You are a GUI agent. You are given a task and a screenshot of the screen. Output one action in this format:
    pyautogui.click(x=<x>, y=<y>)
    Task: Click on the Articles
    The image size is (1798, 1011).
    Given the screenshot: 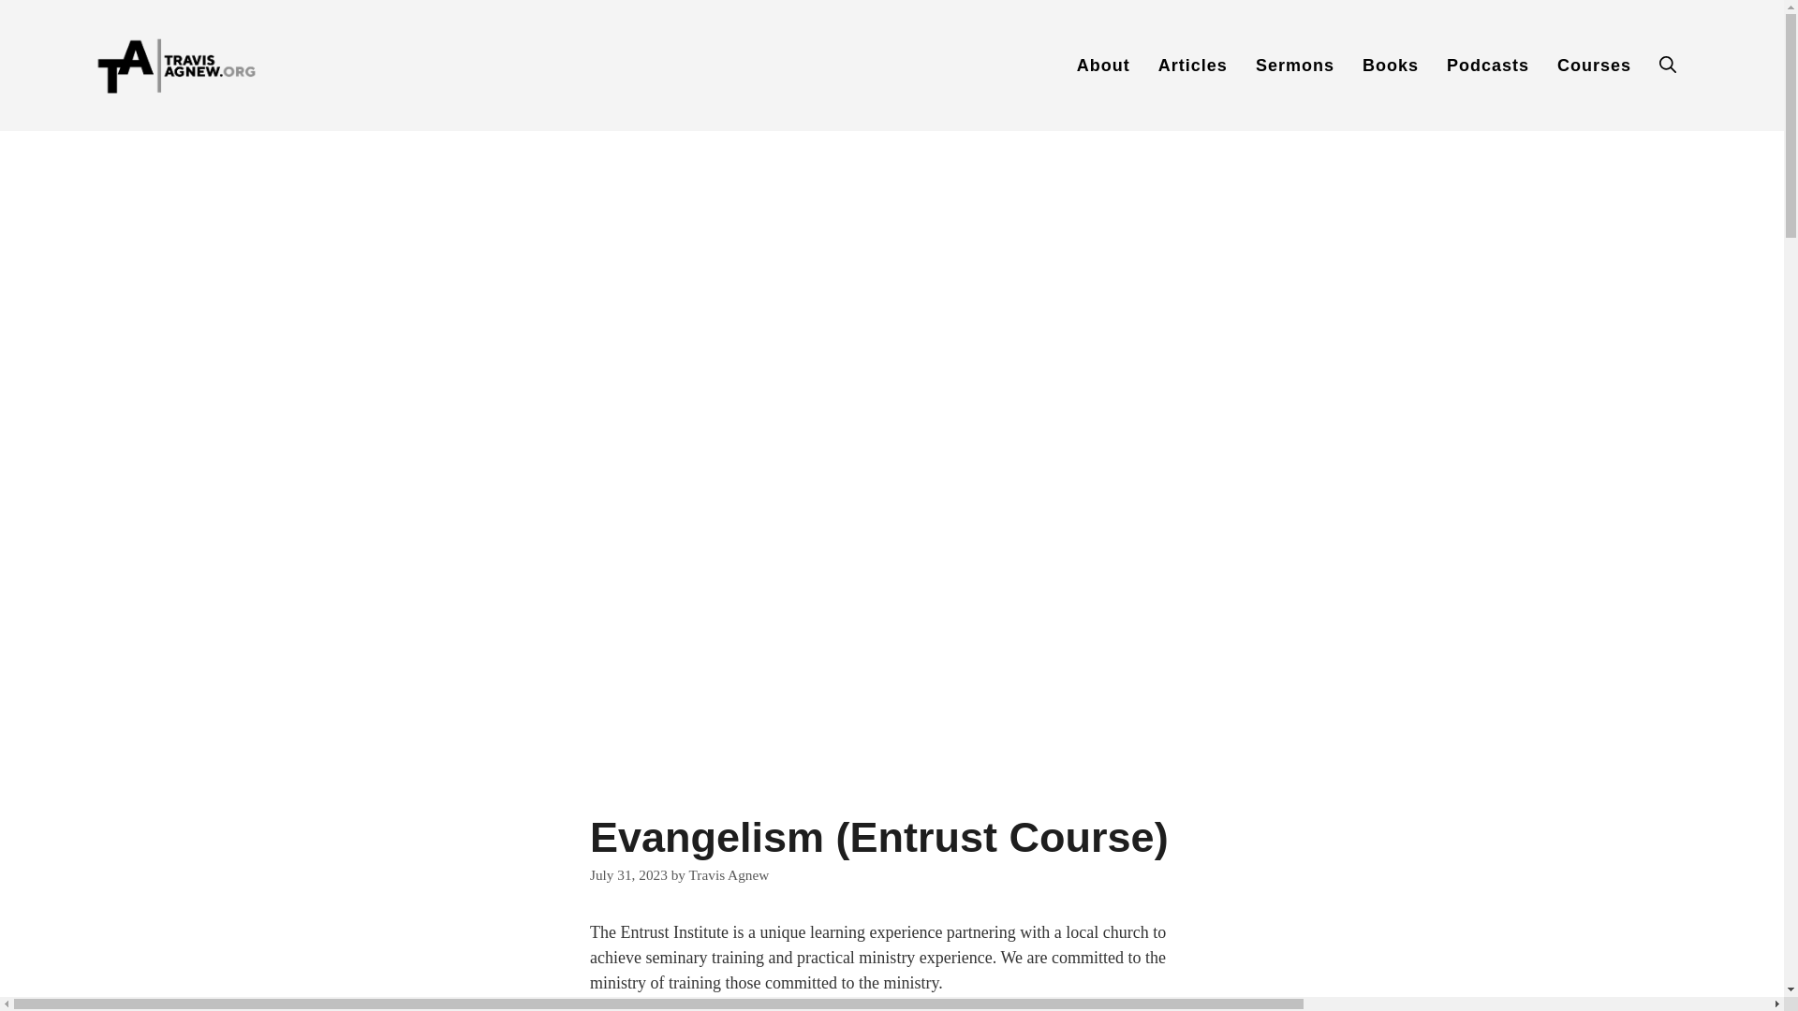 What is the action you would take?
    pyautogui.click(x=1193, y=66)
    